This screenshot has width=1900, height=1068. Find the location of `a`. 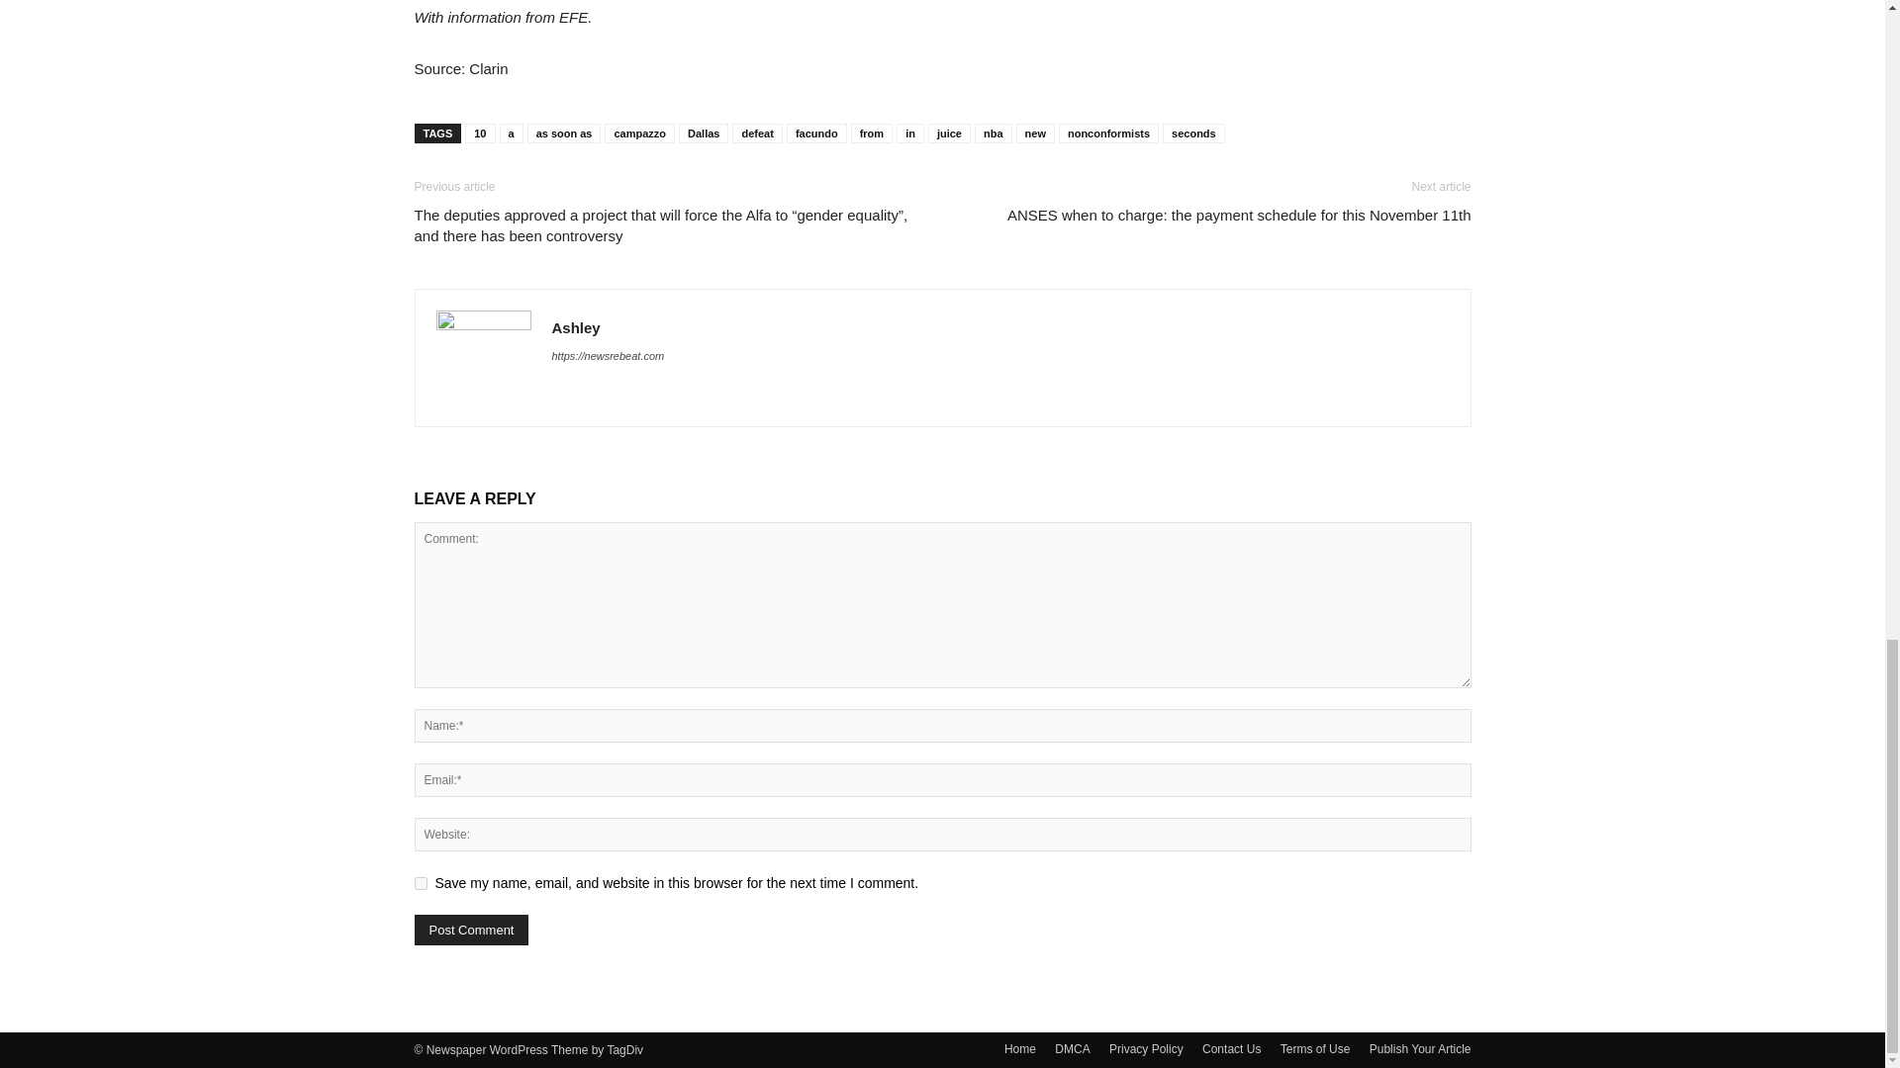

a is located at coordinates (511, 133).